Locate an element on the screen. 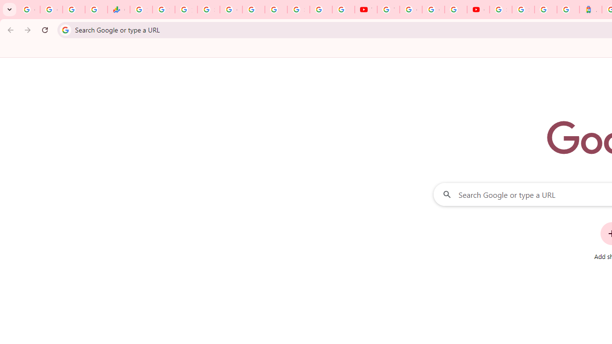  Google Workspace Admin Community is located at coordinates (29, 10).